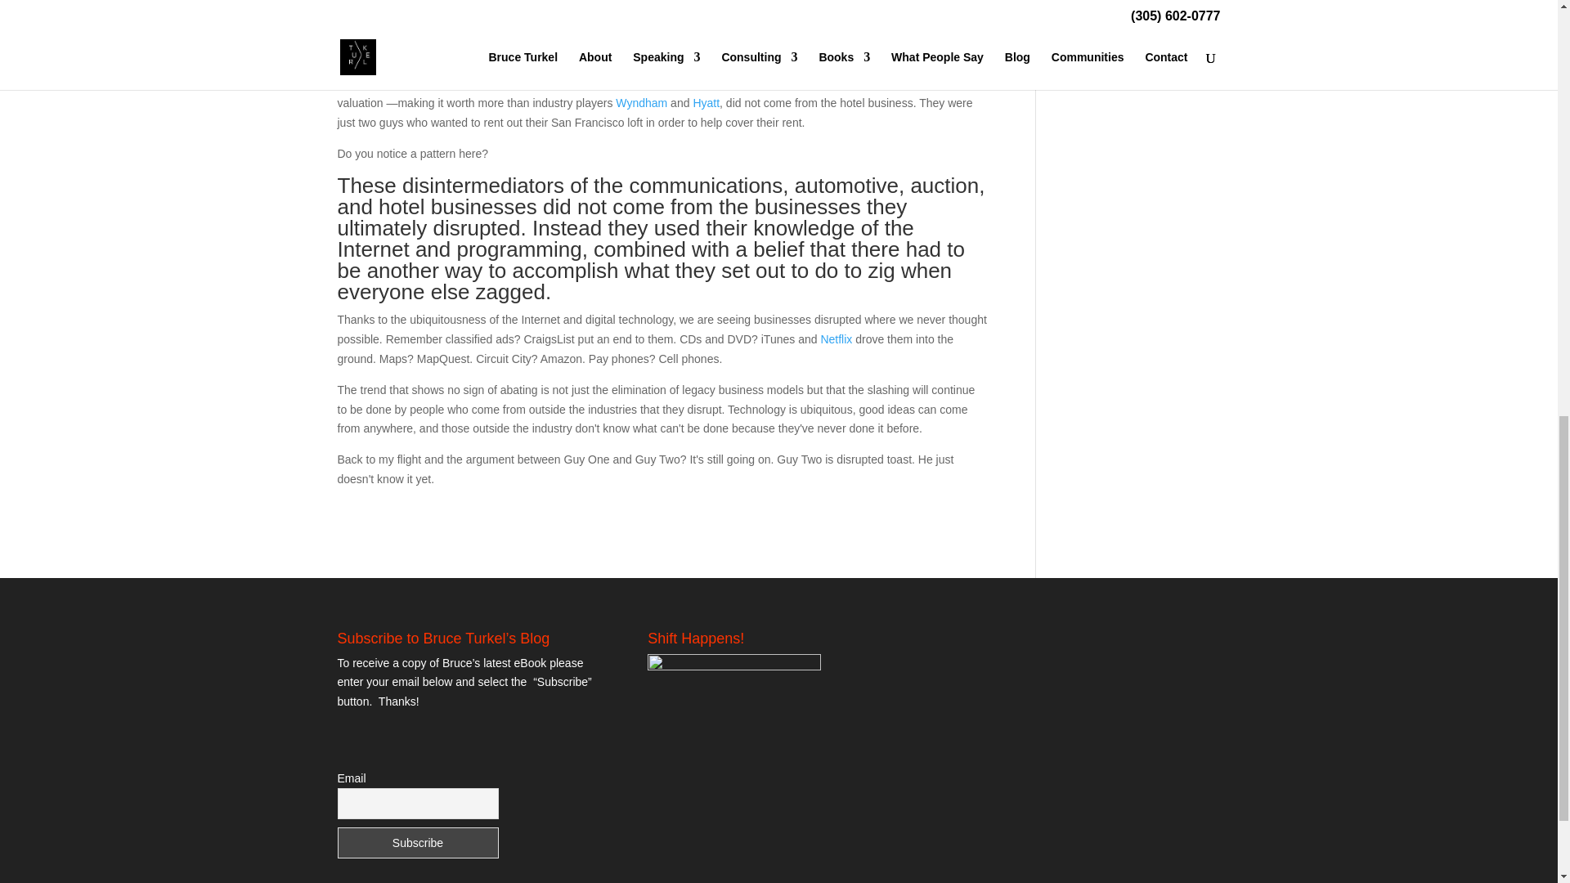 The height and width of the screenshot is (883, 1570). I want to click on Posts tagged with Airbnb, so click(662, 64).